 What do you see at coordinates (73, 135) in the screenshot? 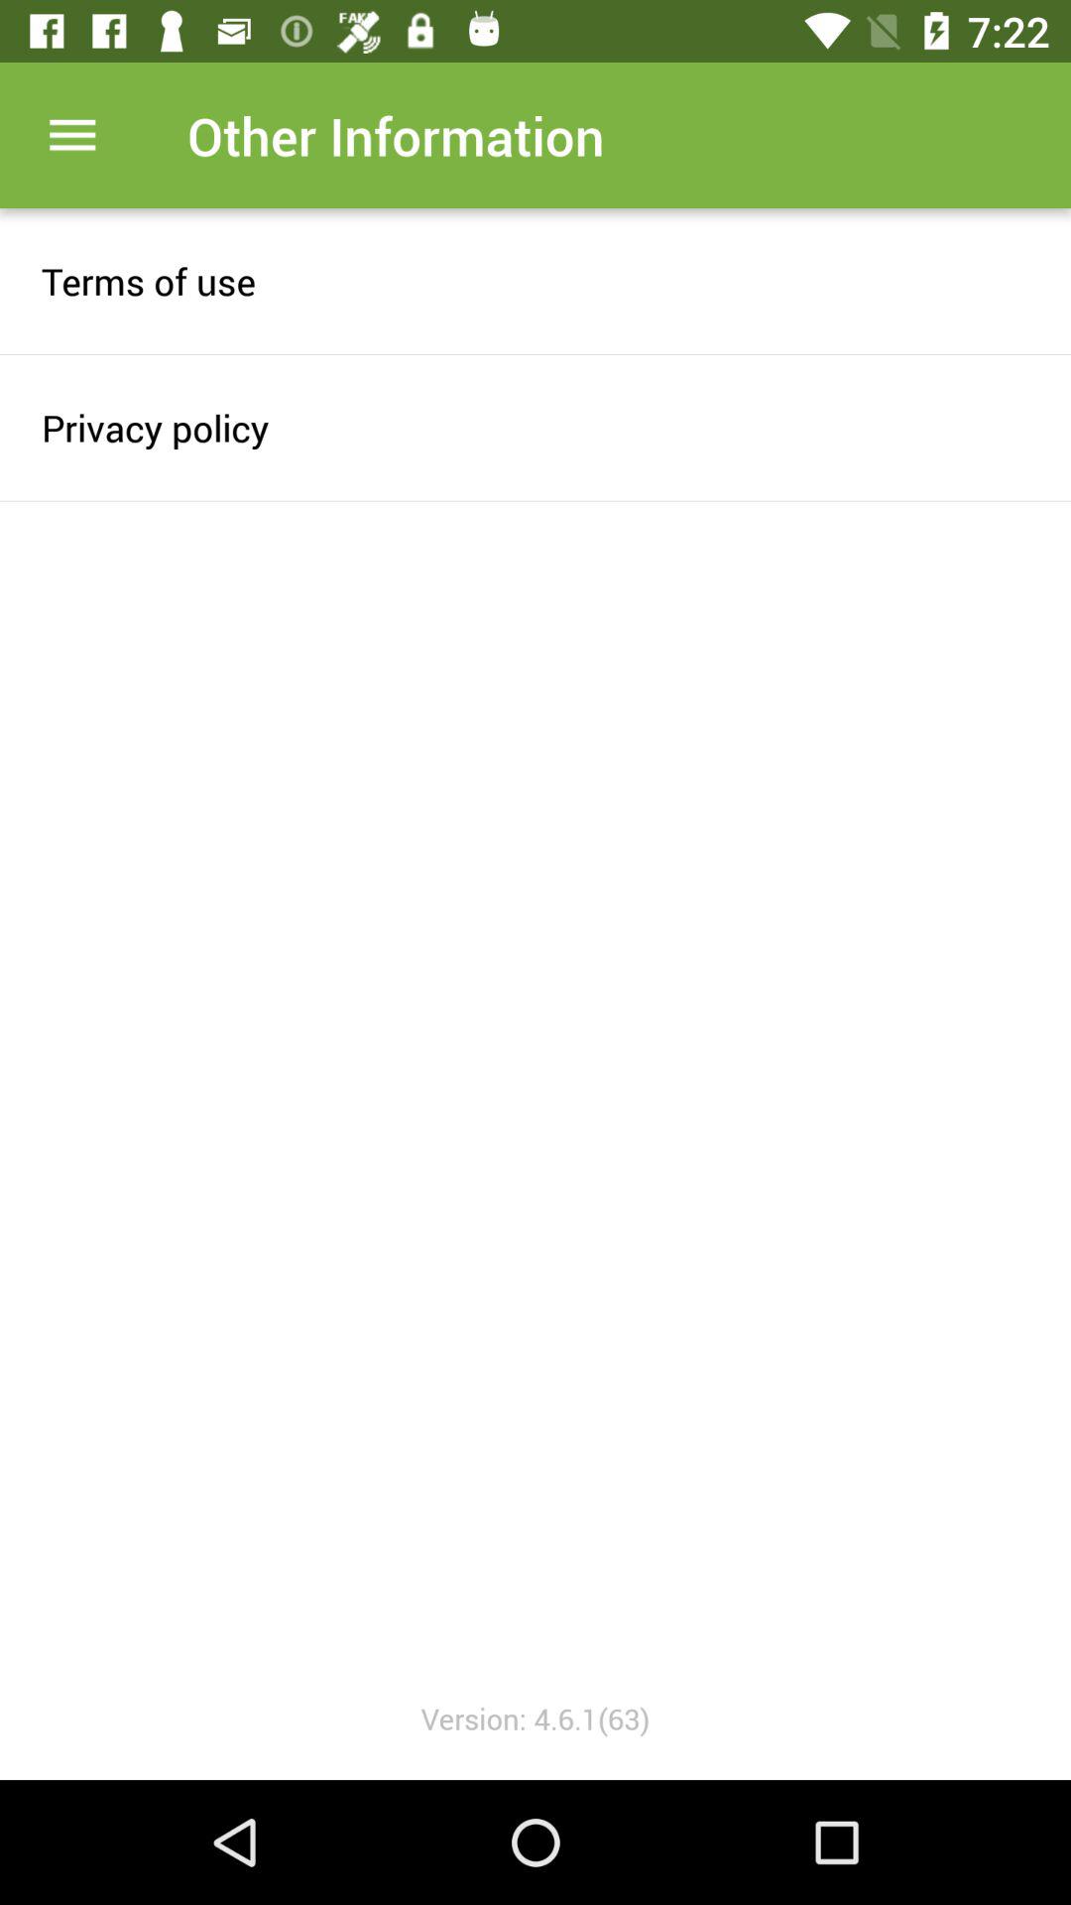
I see `open app menu` at bounding box center [73, 135].